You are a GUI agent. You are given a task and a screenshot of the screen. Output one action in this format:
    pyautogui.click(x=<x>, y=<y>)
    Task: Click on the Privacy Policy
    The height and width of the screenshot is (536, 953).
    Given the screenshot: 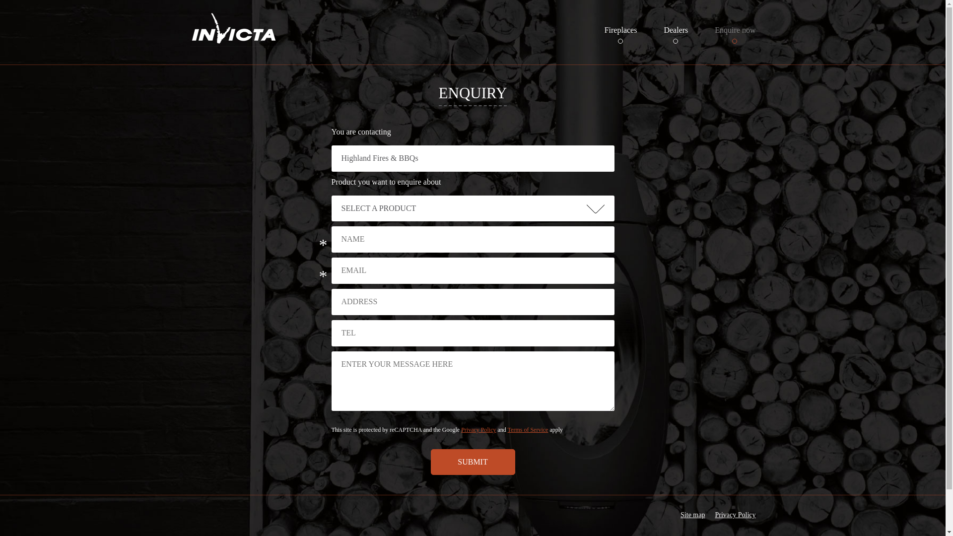 What is the action you would take?
    pyautogui.click(x=478, y=430)
    